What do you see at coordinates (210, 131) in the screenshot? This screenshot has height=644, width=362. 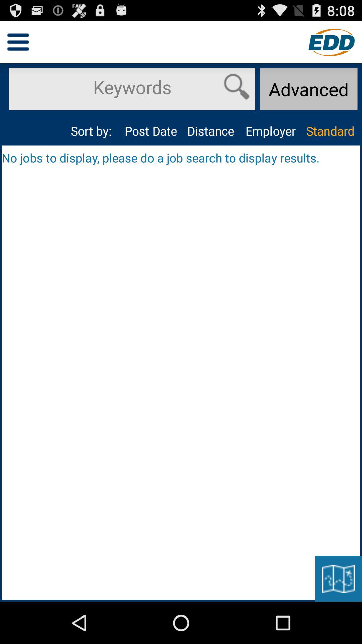 I see `select app to the right of the post date icon` at bounding box center [210, 131].